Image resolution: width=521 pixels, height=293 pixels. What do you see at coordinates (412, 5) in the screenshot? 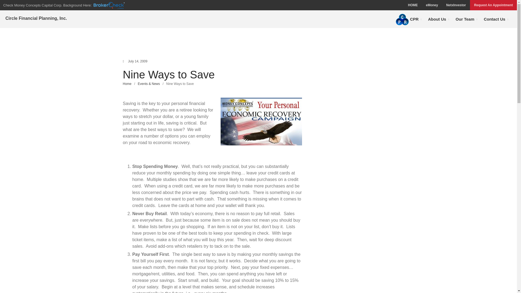
I see `HOME` at bounding box center [412, 5].